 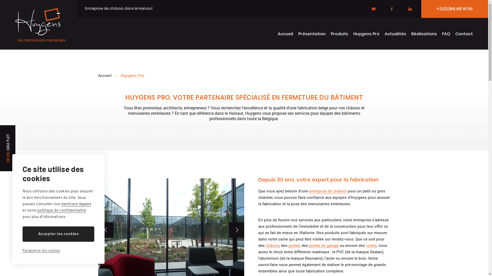 I want to click on Contact, so click(x=464, y=34).